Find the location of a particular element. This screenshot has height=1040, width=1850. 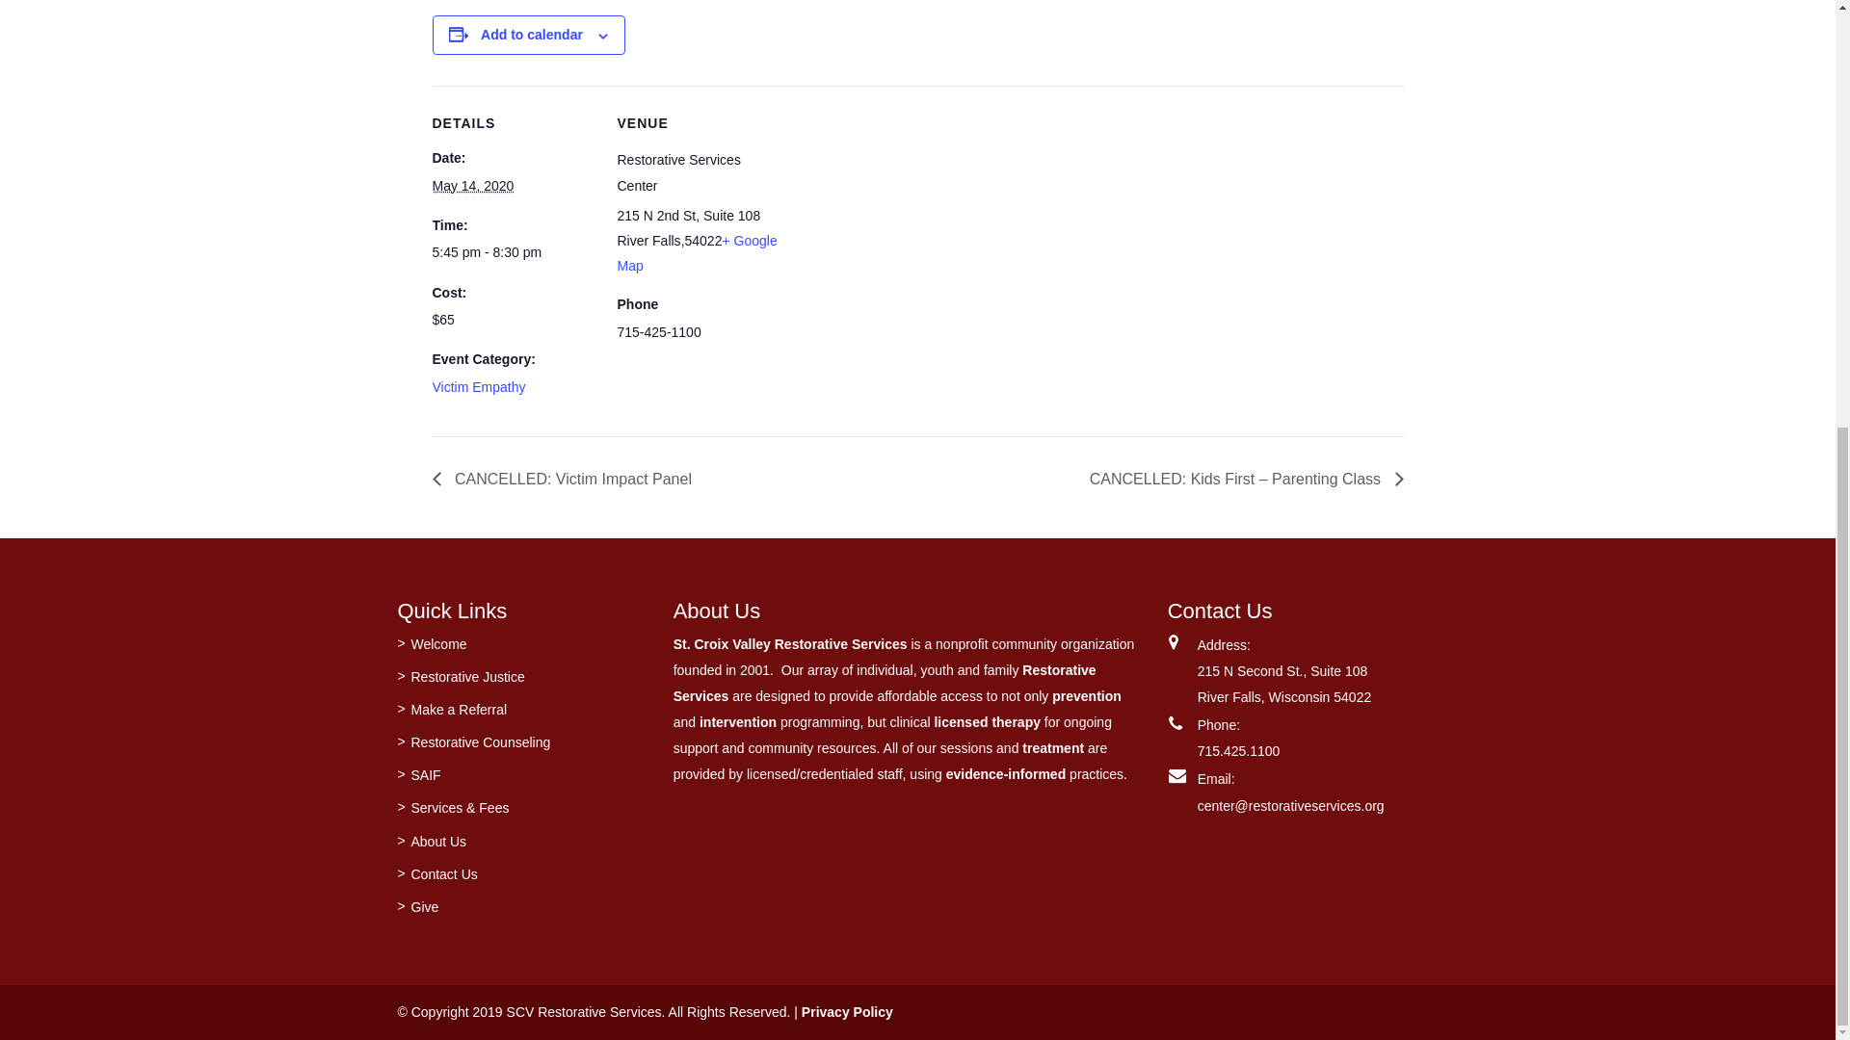

Make a Referral is located at coordinates (459, 710).